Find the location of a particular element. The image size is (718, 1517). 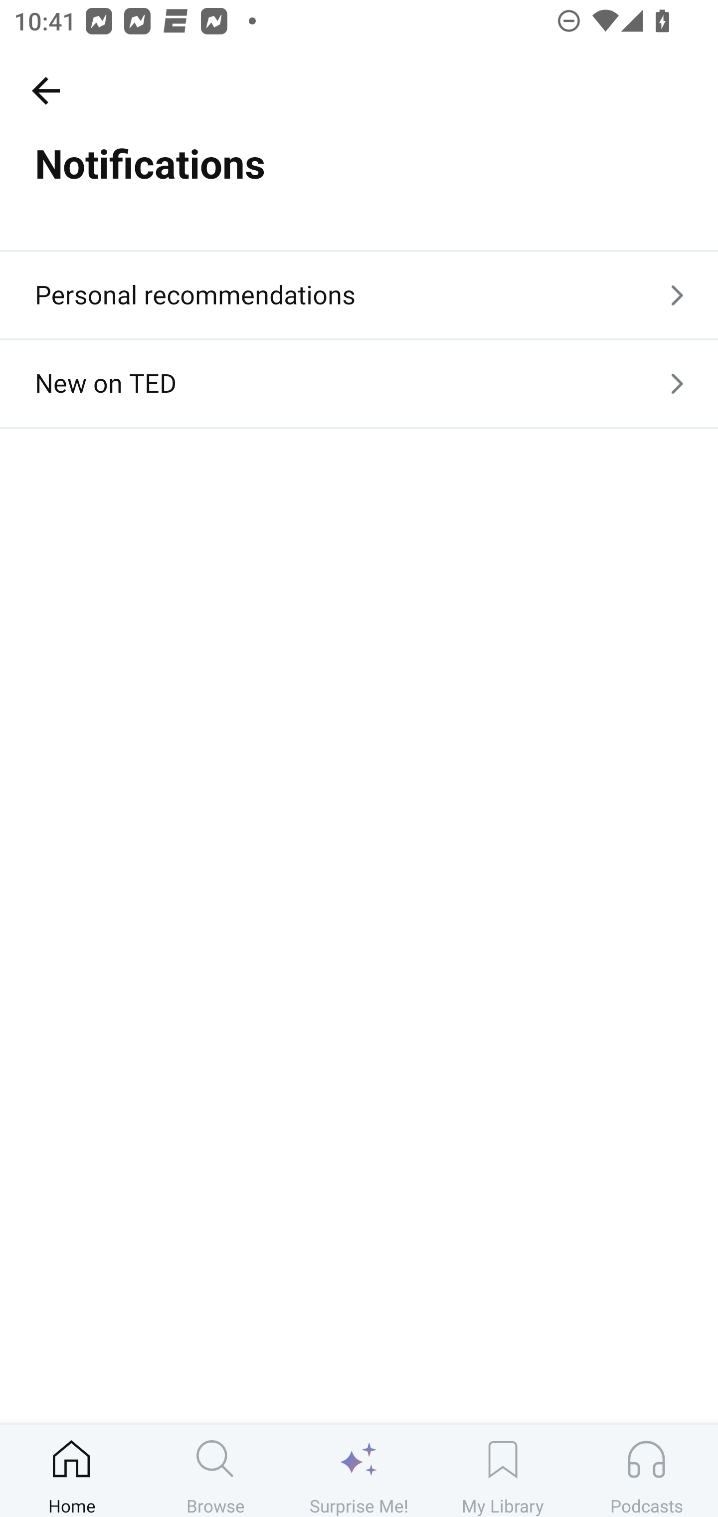

New on TED is located at coordinates (359, 383).